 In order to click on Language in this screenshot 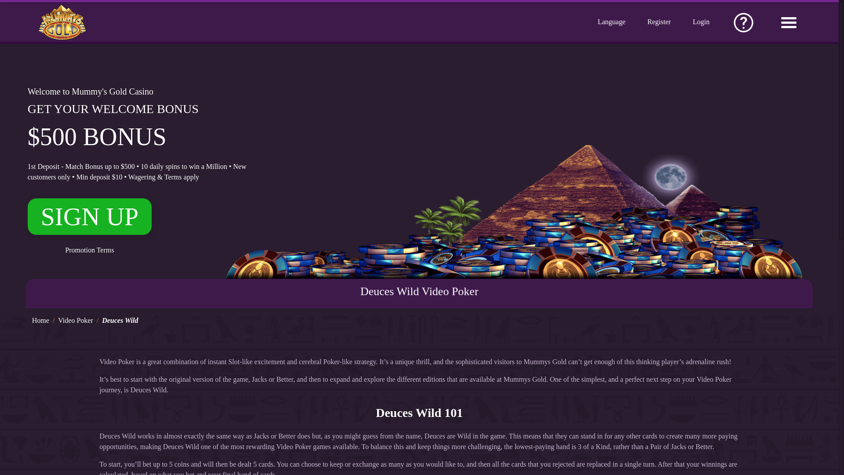, I will do `click(611, 22)`.